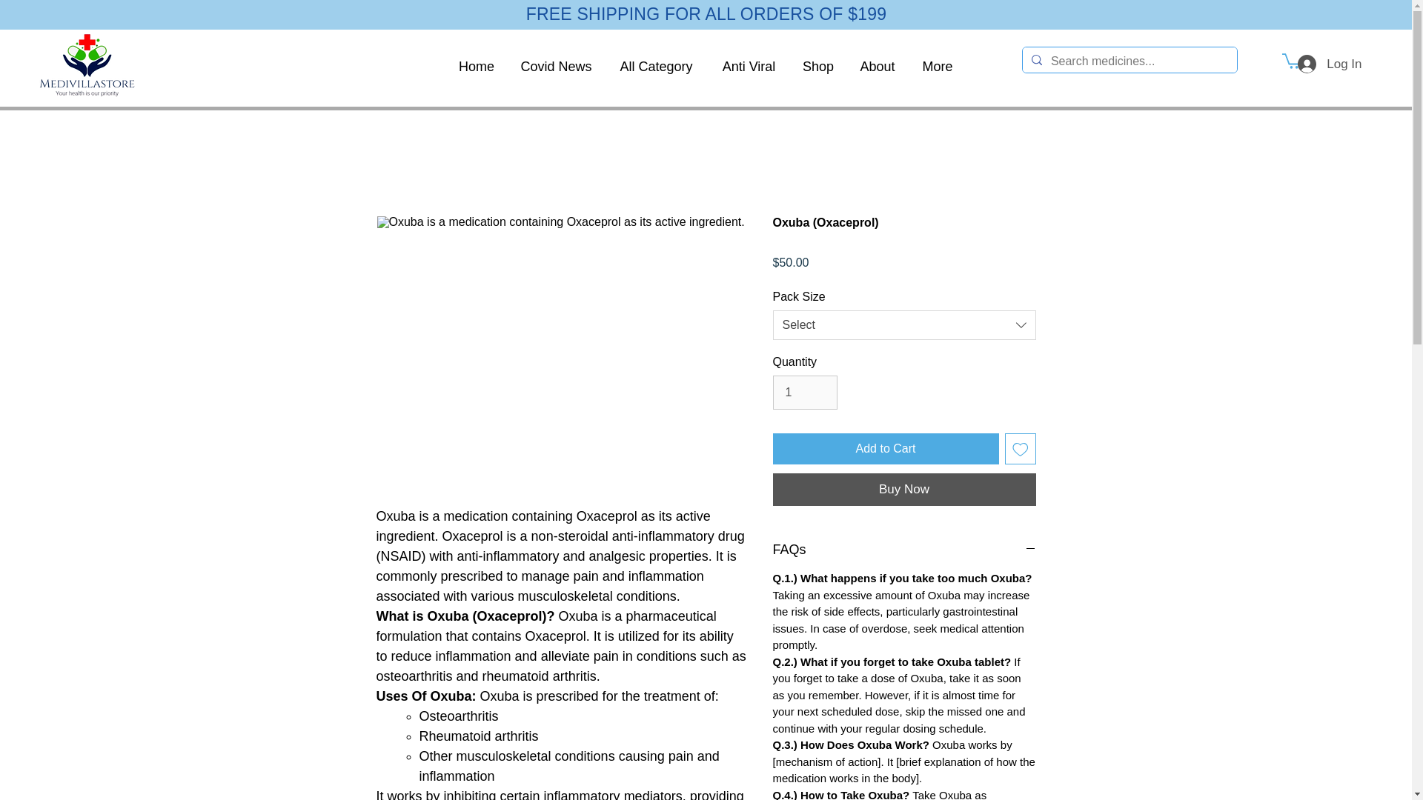 The image size is (1423, 800). What do you see at coordinates (817, 66) in the screenshot?
I see `Shop` at bounding box center [817, 66].